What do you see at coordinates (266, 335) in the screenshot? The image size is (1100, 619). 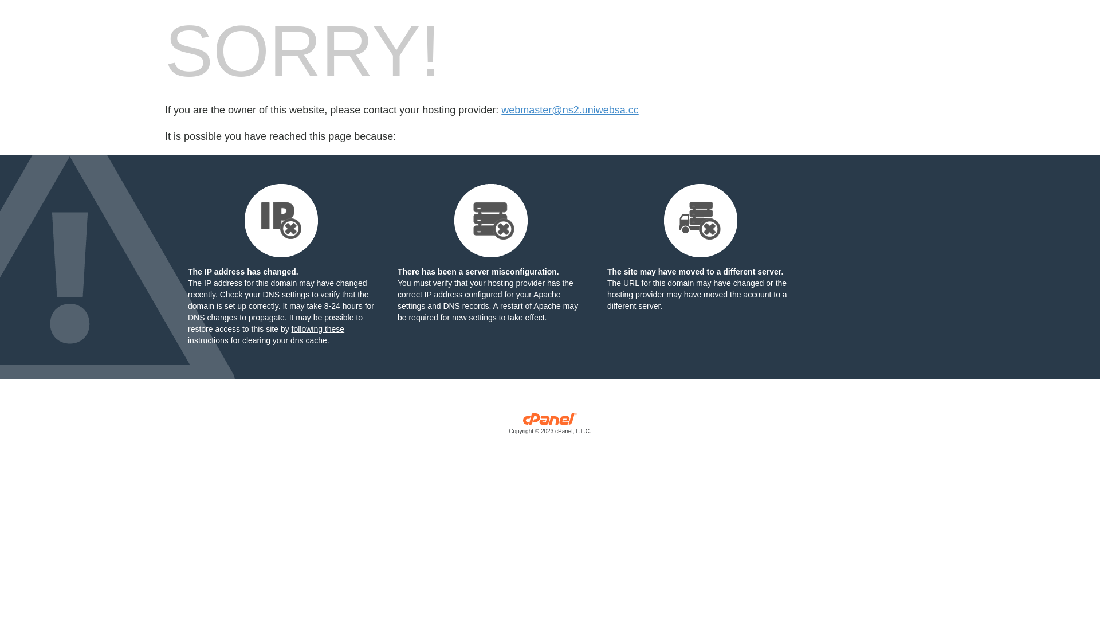 I see `following these instructions` at bounding box center [266, 335].